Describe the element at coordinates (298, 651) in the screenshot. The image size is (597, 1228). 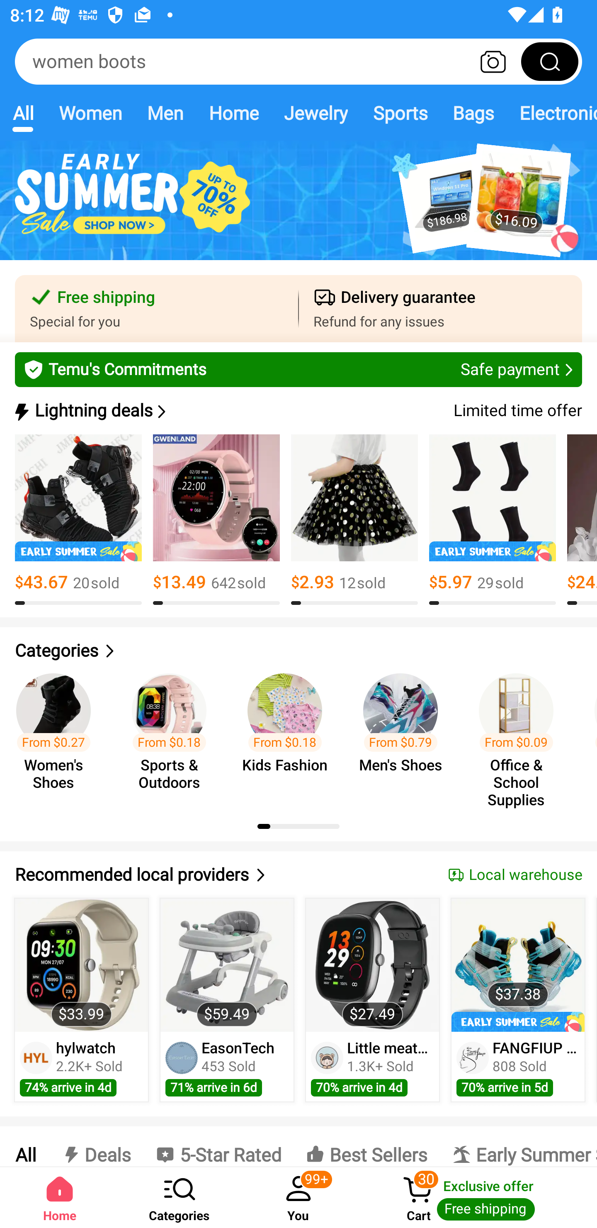
I see `Categories` at that location.